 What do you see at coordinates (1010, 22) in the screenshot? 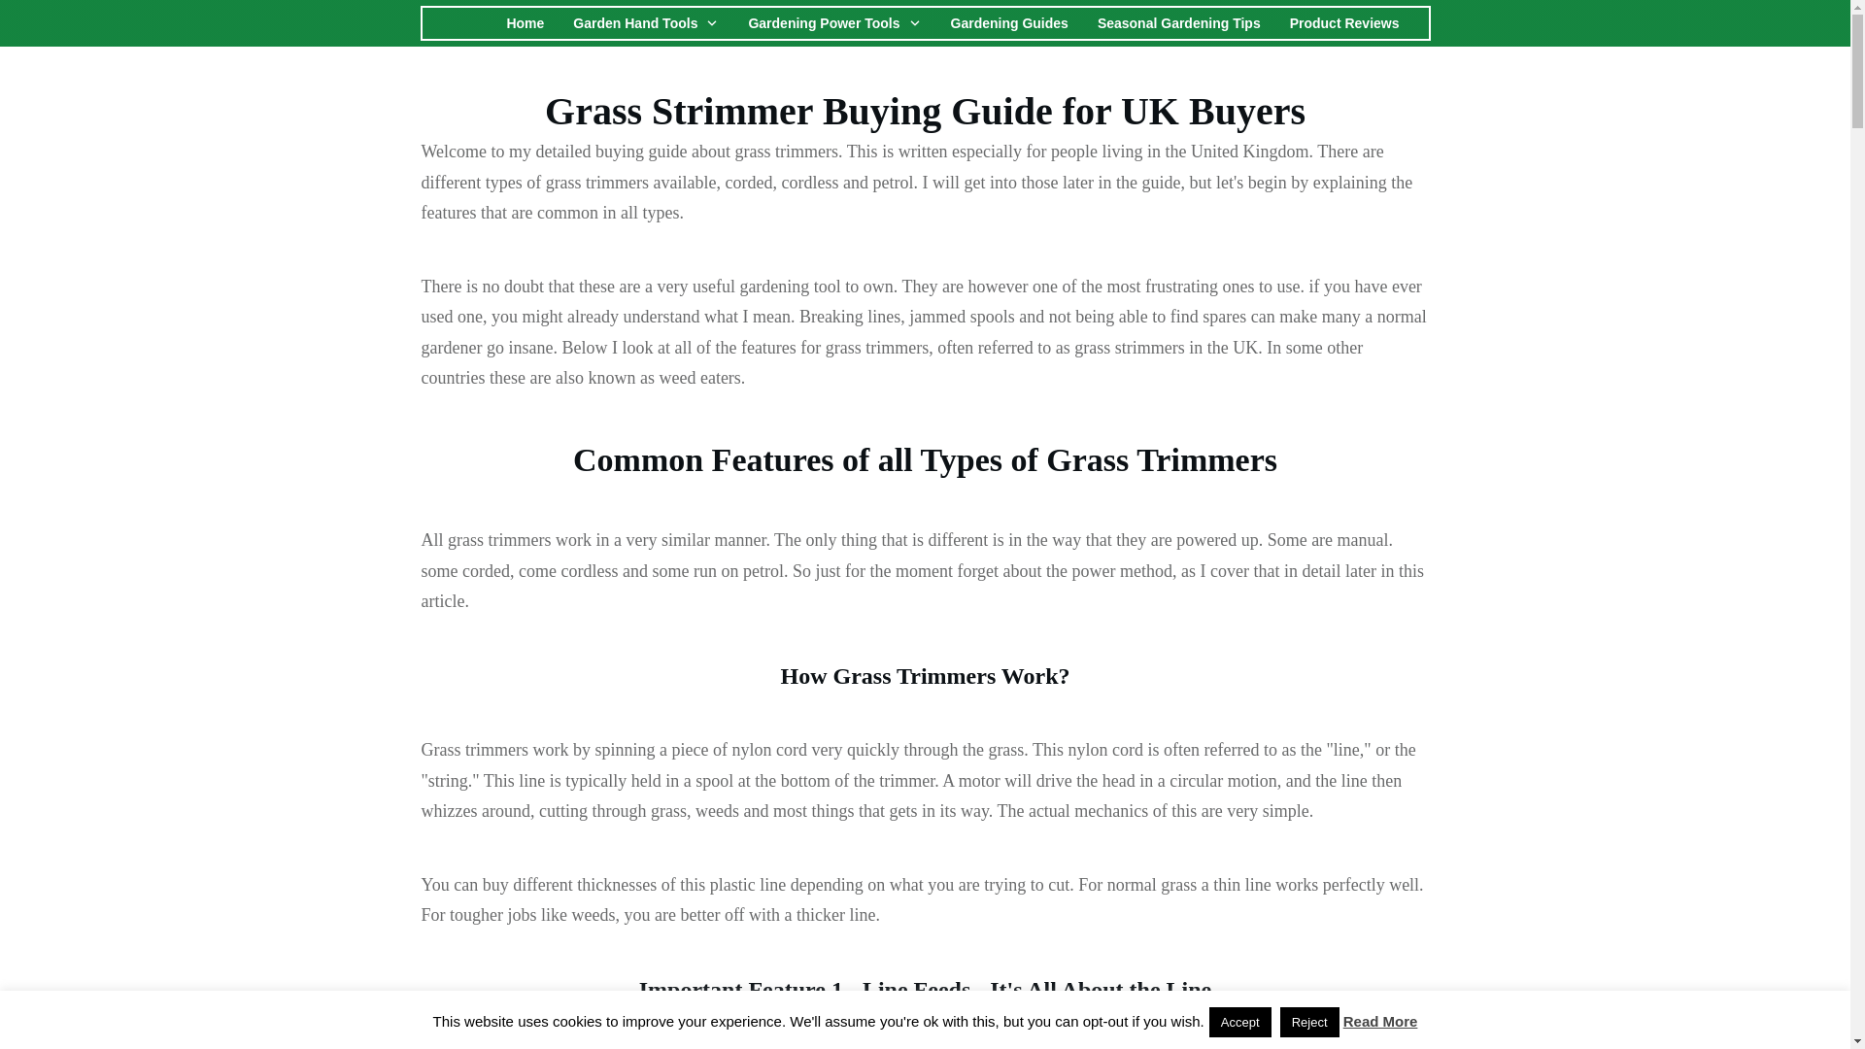
I see `Gardening Guides` at bounding box center [1010, 22].